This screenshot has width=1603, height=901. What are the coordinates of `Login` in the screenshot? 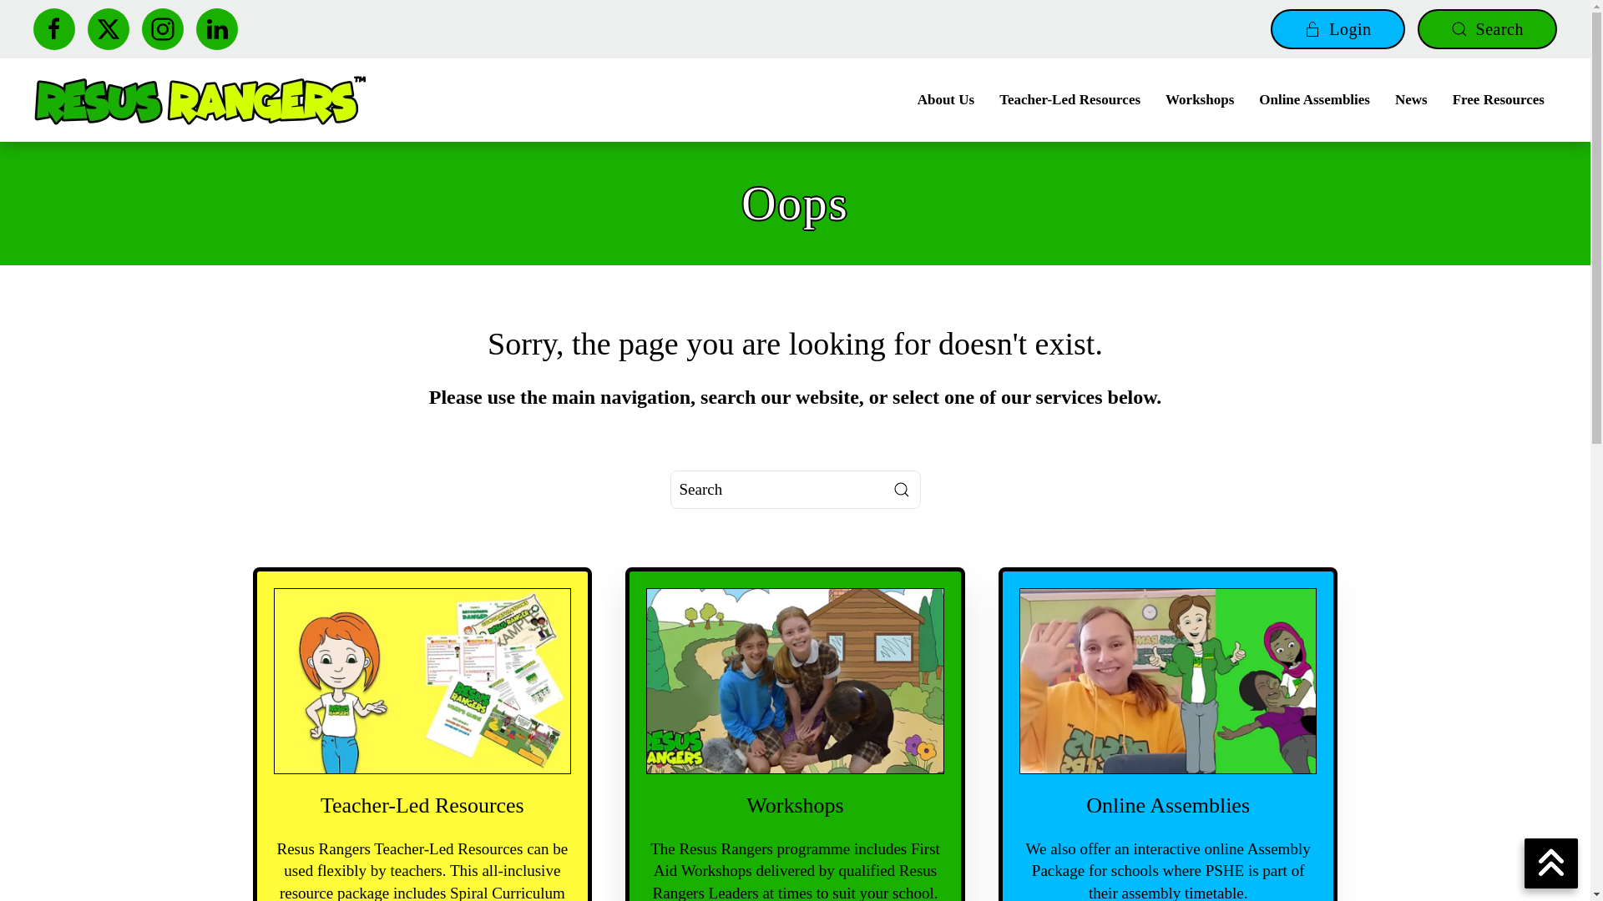 It's located at (1338, 28).